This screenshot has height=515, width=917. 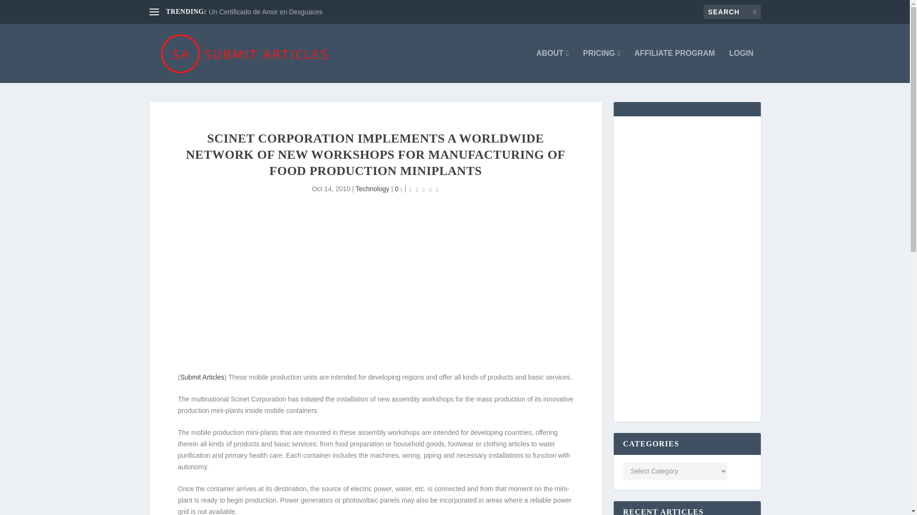 What do you see at coordinates (732, 11) in the screenshot?
I see `Search for:` at bounding box center [732, 11].